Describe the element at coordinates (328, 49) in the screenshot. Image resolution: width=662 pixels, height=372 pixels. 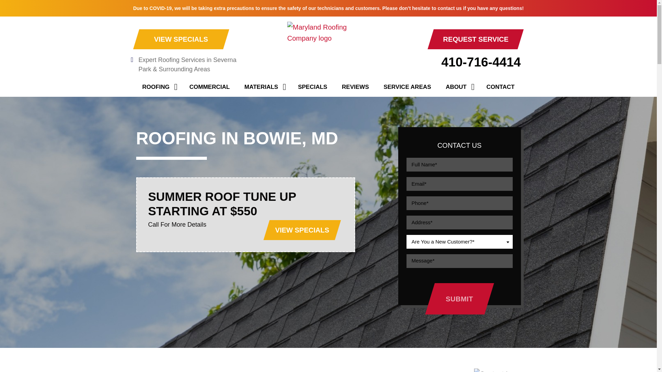
I see `Maryland Roofing Company` at that location.